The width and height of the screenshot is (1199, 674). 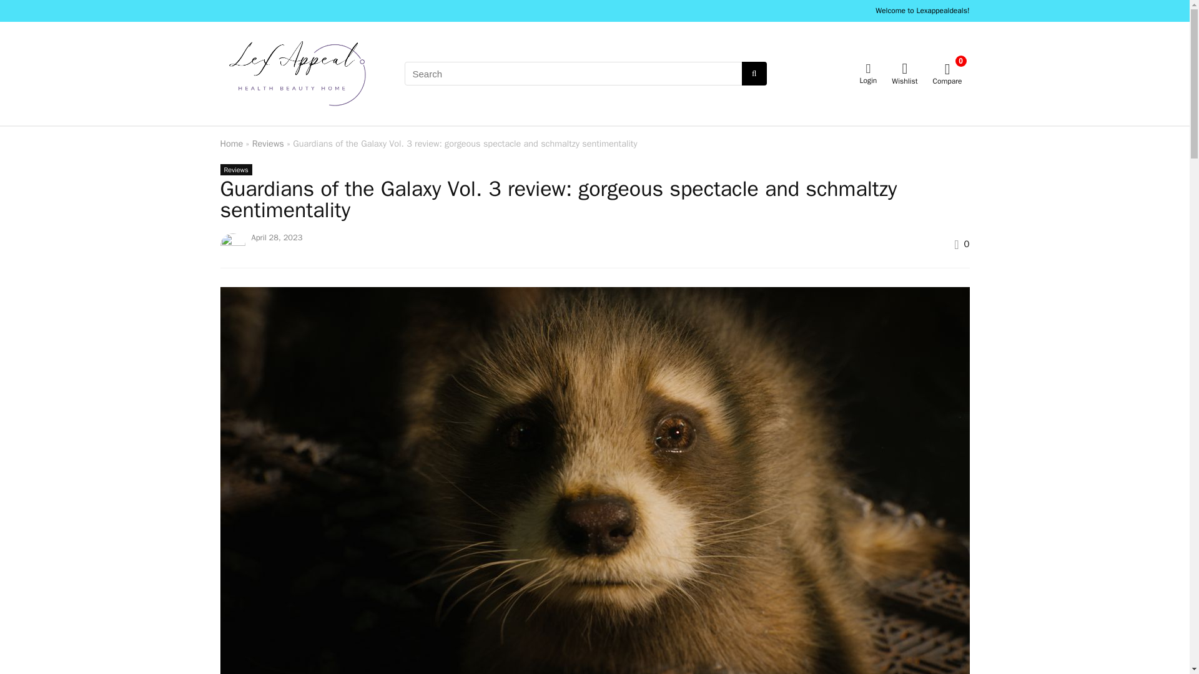 What do you see at coordinates (235, 170) in the screenshot?
I see `Reviews` at bounding box center [235, 170].